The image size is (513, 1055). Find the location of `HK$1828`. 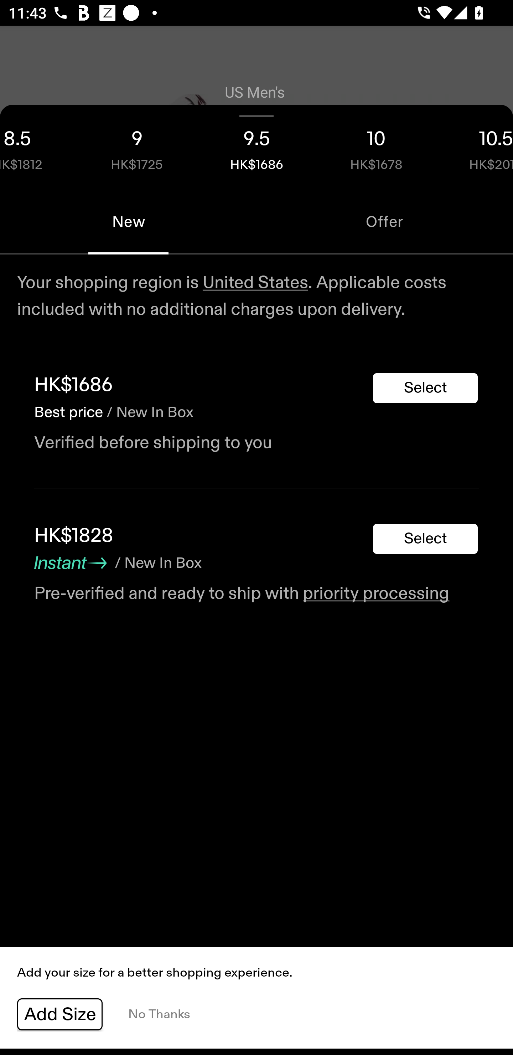

HK$1828 is located at coordinates (74, 536).